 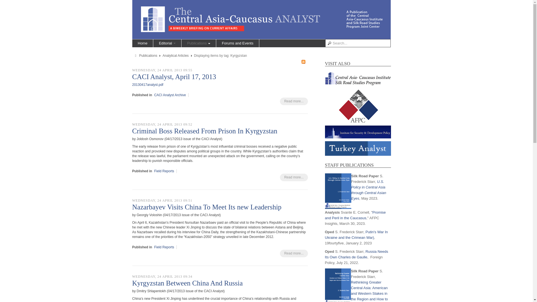 What do you see at coordinates (294, 253) in the screenshot?
I see `Read more...` at bounding box center [294, 253].